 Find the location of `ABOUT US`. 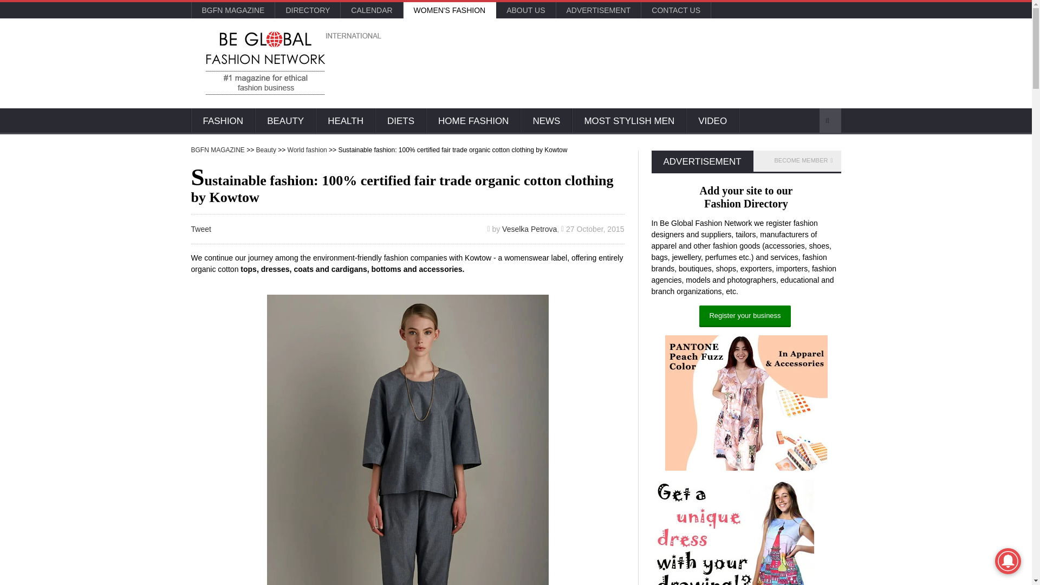

ABOUT US is located at coordinates (525, 10).